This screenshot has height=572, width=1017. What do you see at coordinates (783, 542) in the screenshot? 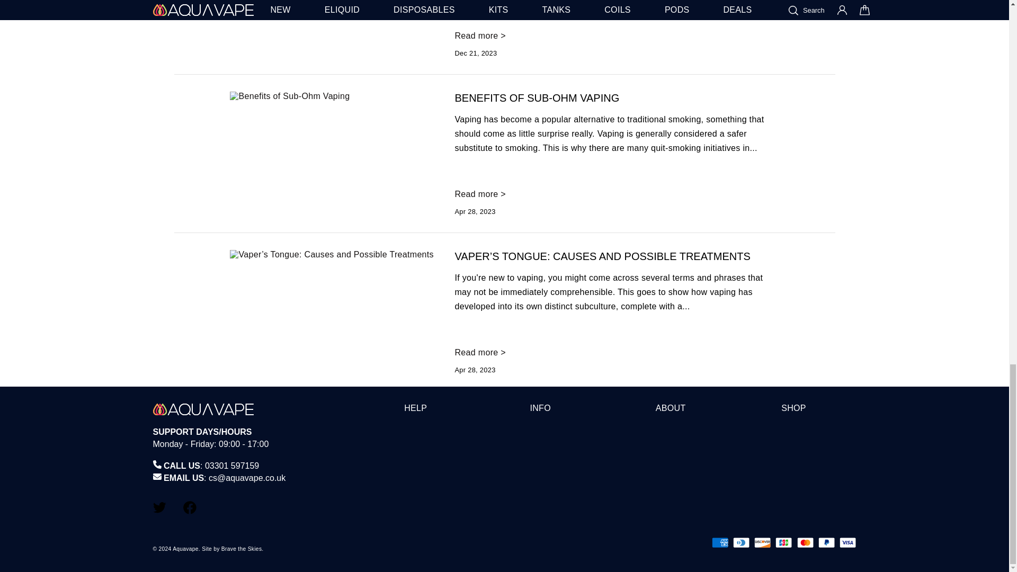
I see `JCB` at bounding box center [783, 542].